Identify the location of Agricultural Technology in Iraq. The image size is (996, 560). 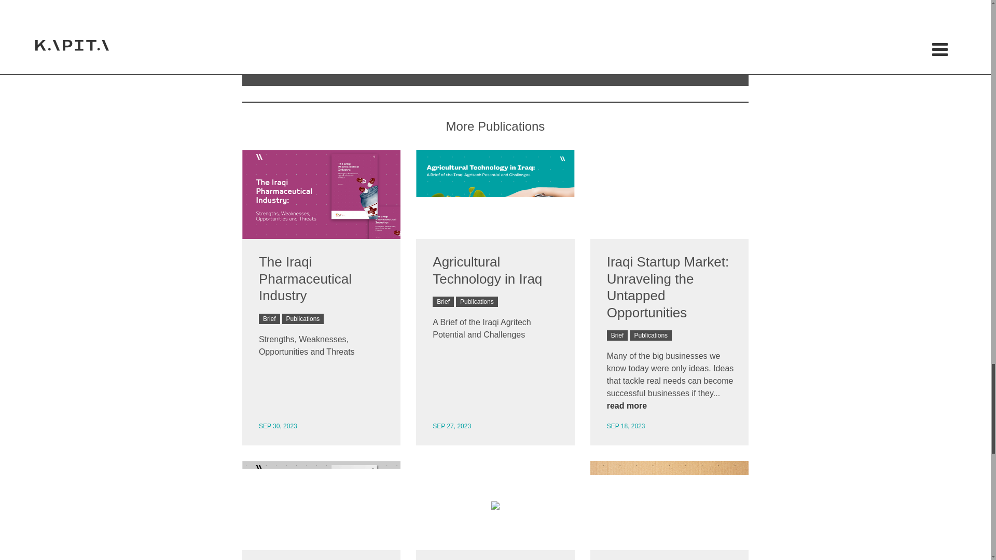
(487, 270).